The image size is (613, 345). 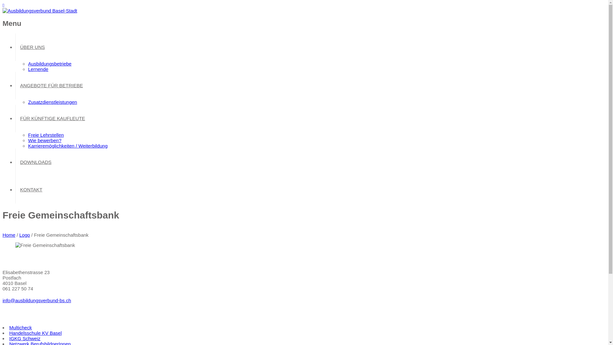 I want to click on info@ausbildungsverbund-bs.ch, so click(x=37, y=300).